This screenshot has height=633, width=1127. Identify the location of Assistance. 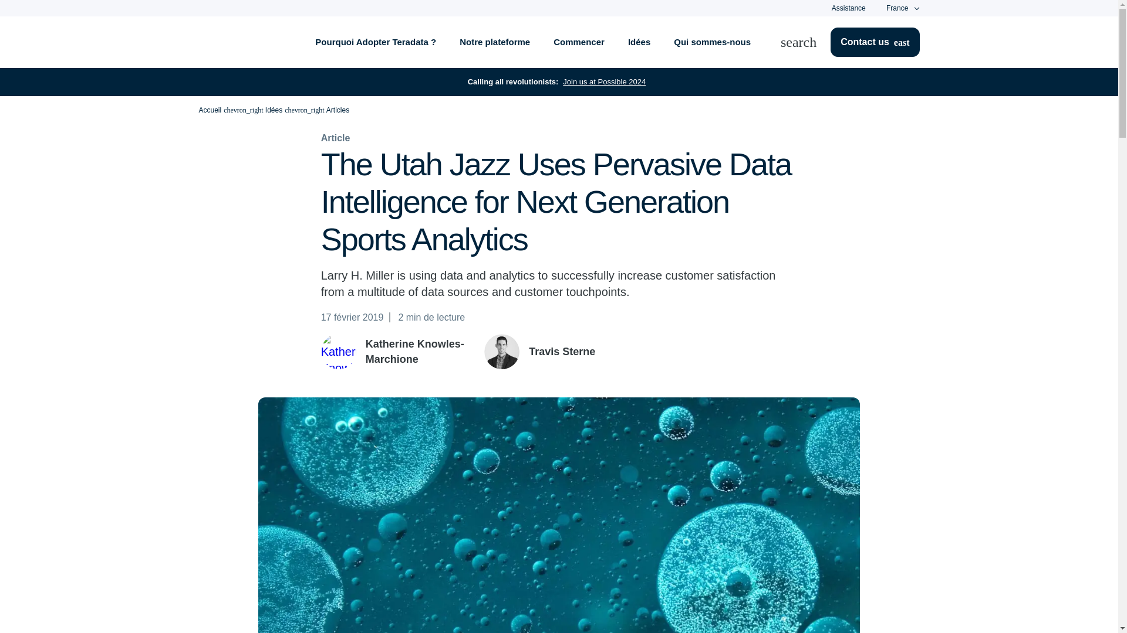
(848, 8).